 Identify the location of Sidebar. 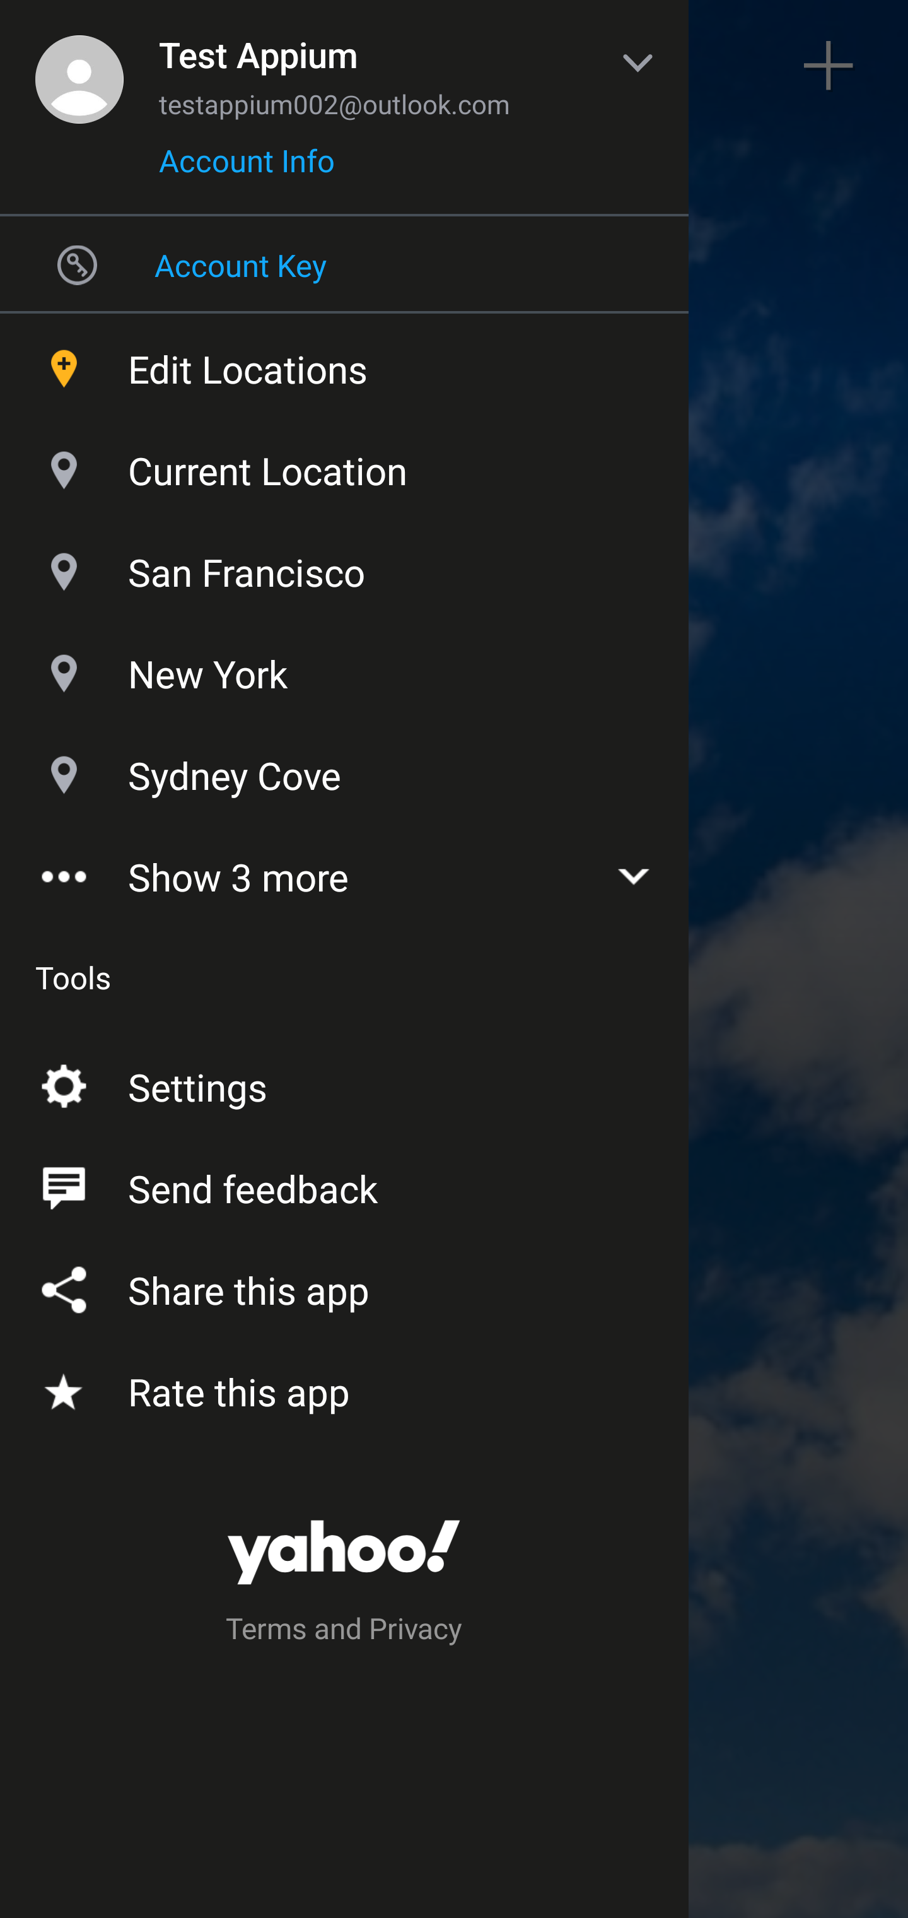
(78, 66).